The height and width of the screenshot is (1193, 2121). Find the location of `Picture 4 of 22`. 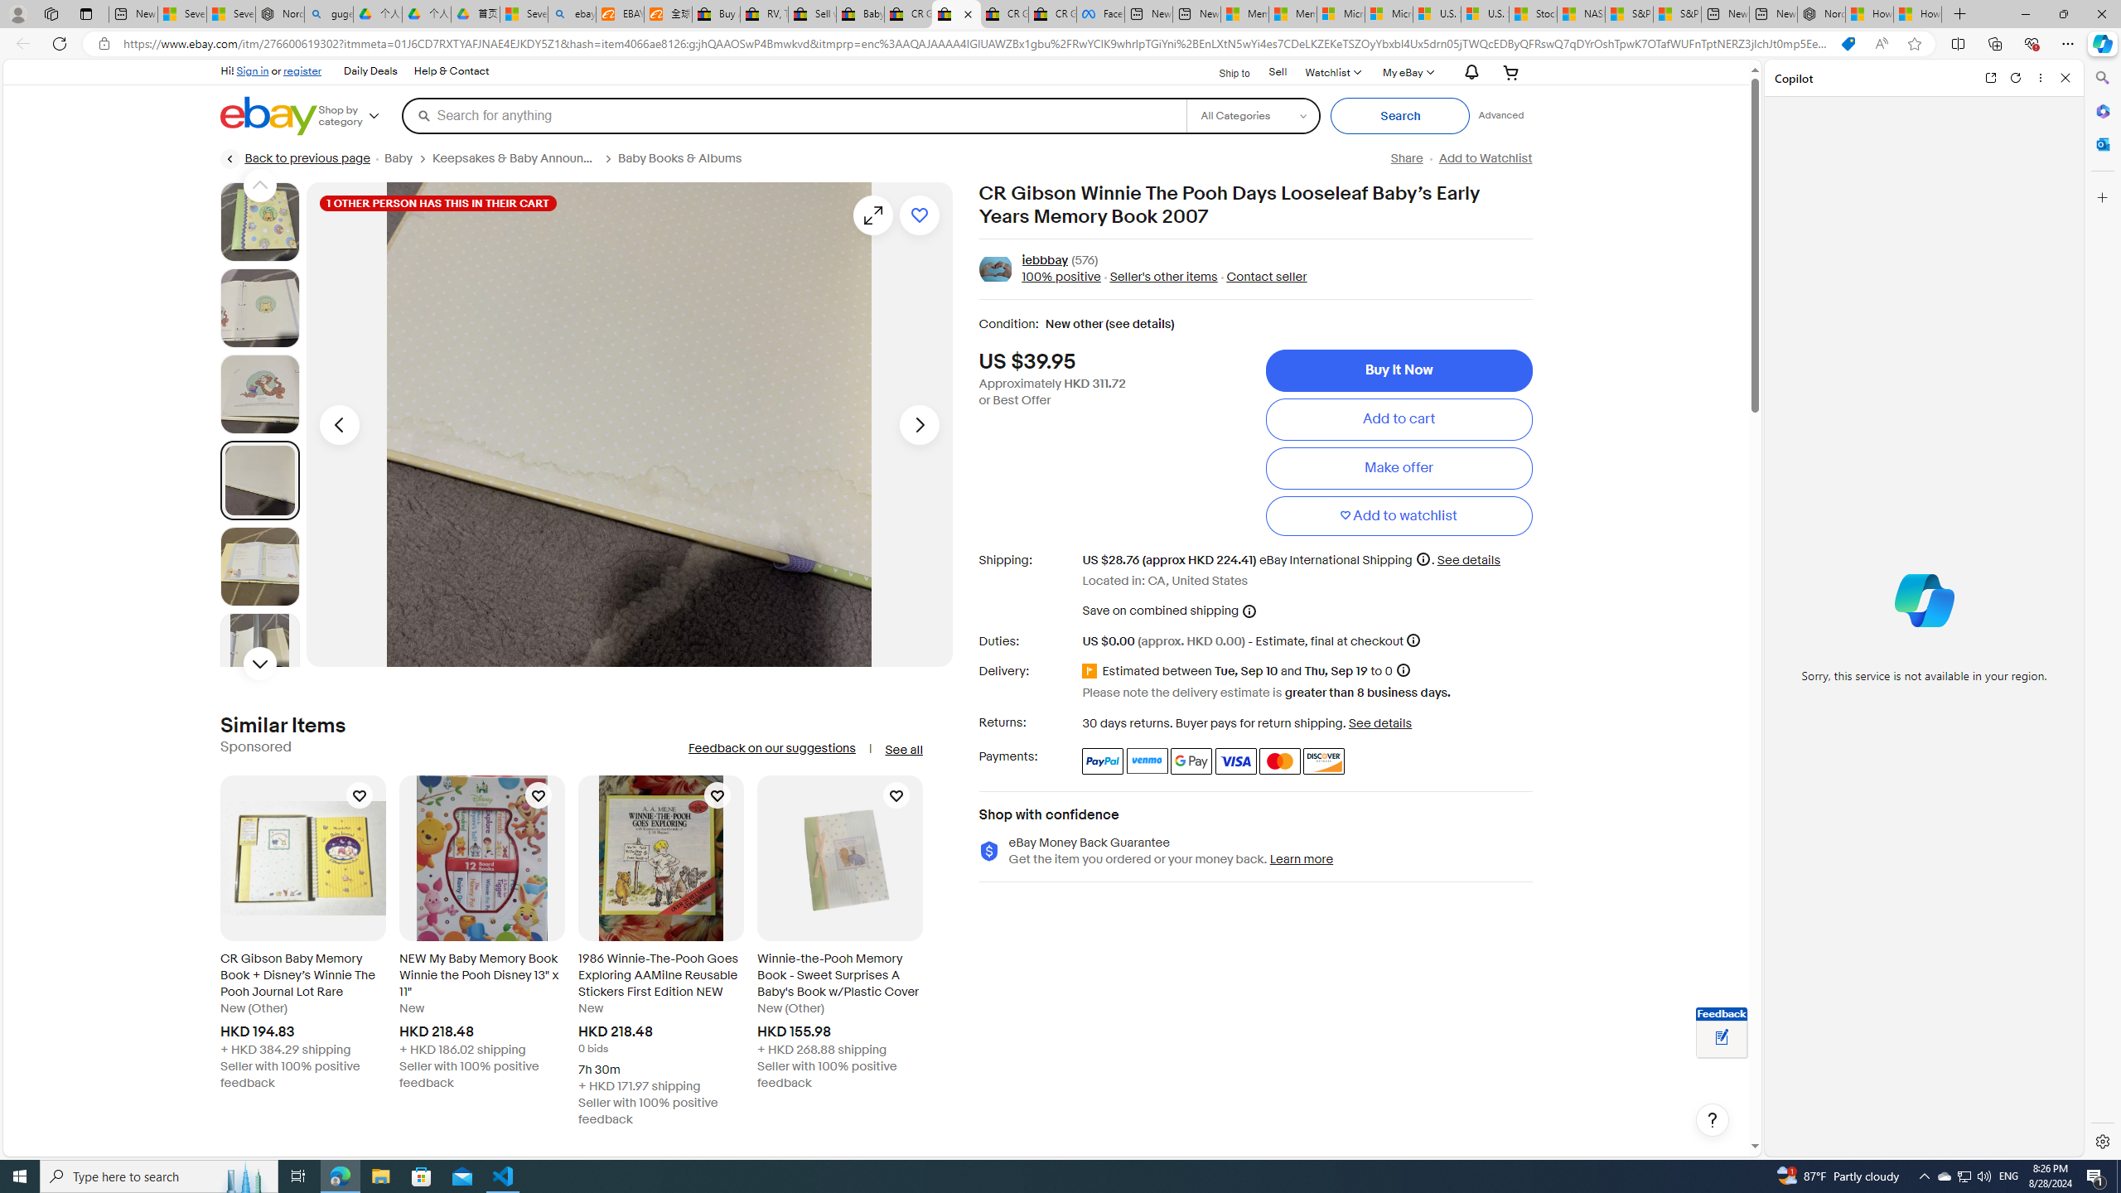

Picture 4 of 22 is located at coordinates (259, 480).